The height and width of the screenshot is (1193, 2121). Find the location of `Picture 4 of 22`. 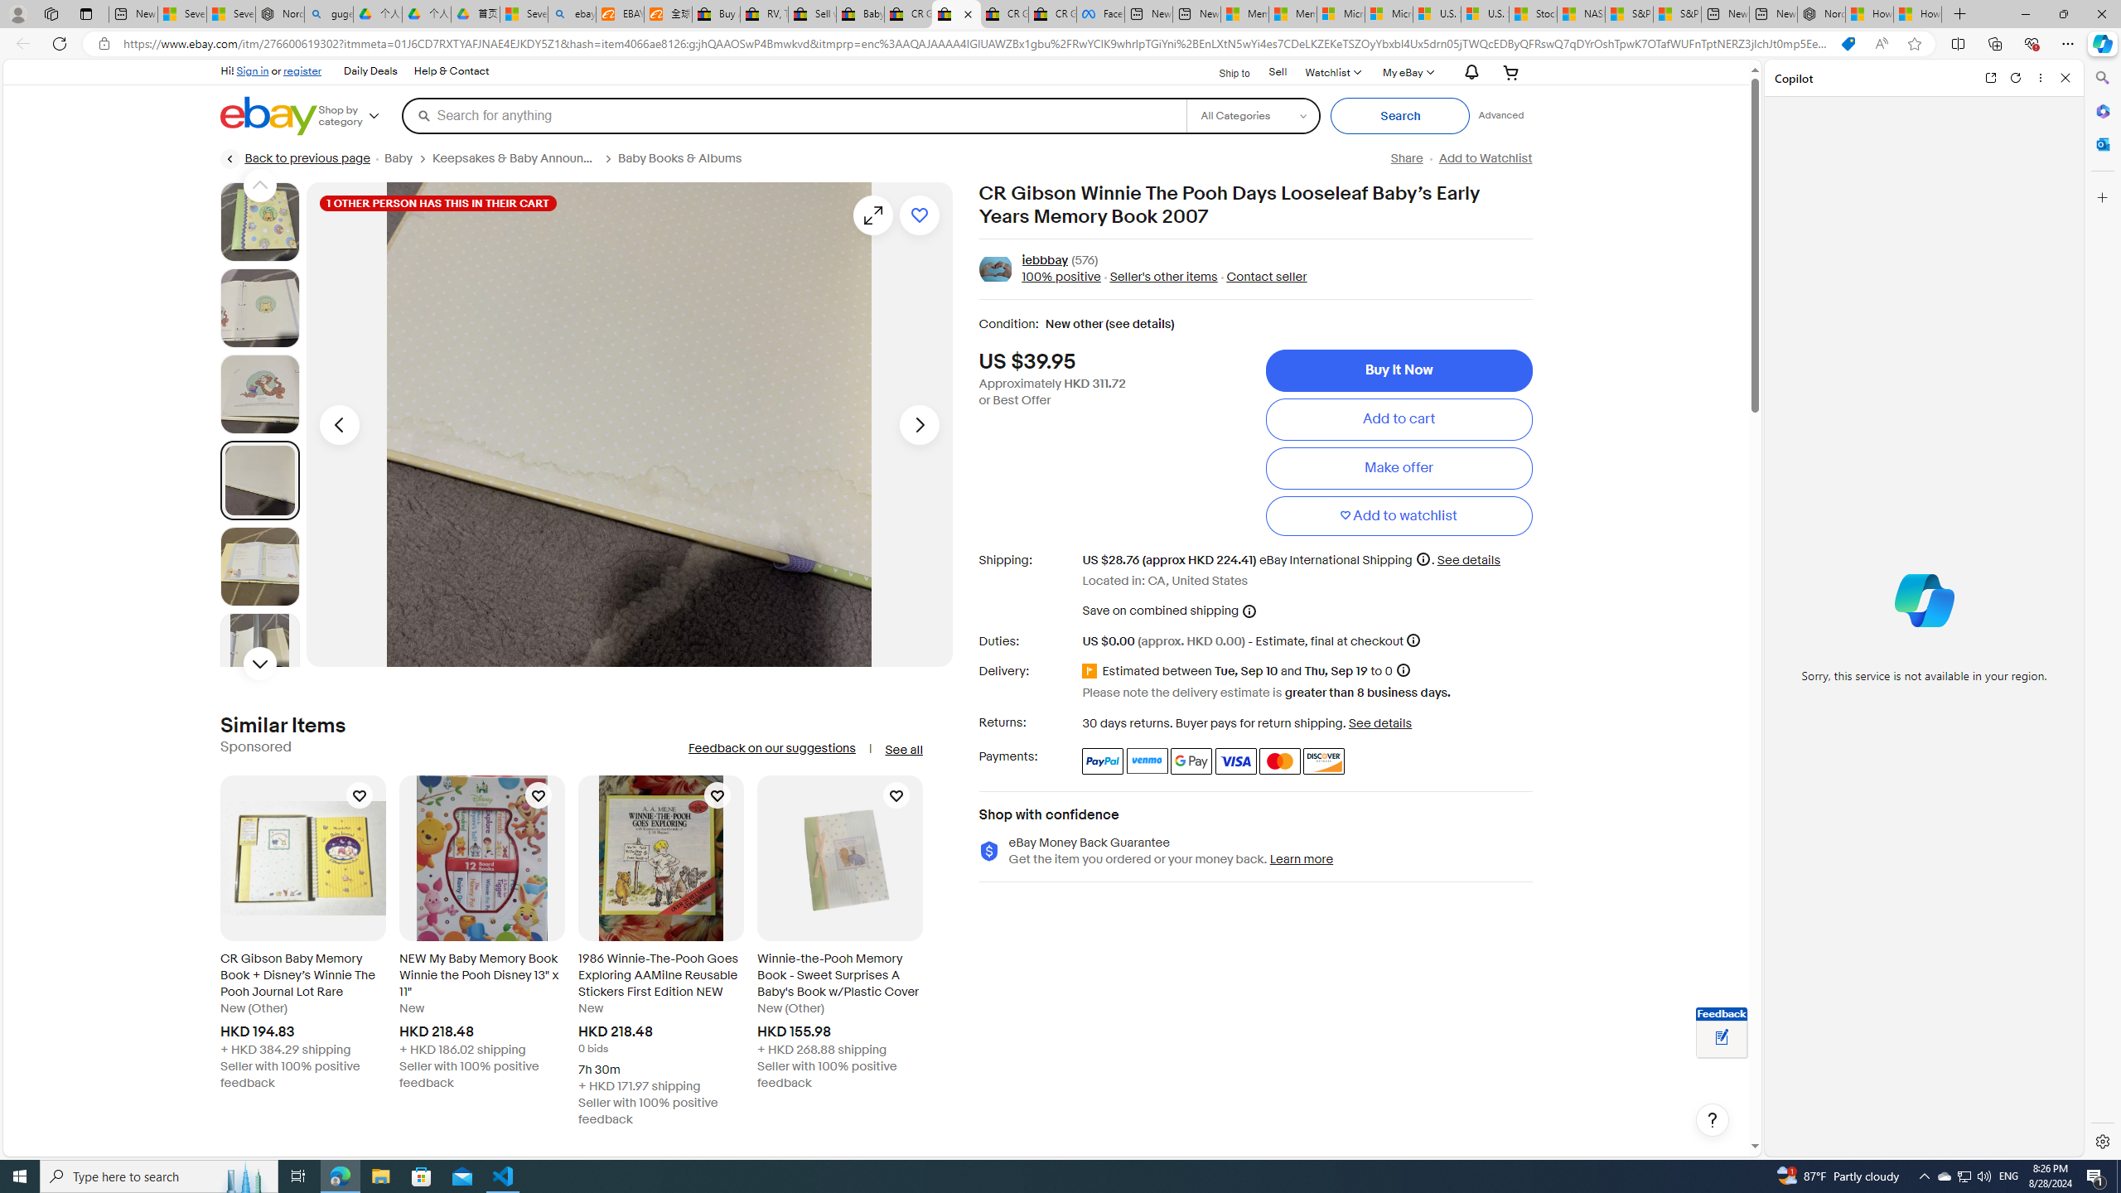

Picture 4 of 22 is located at coordinates (259, 480).